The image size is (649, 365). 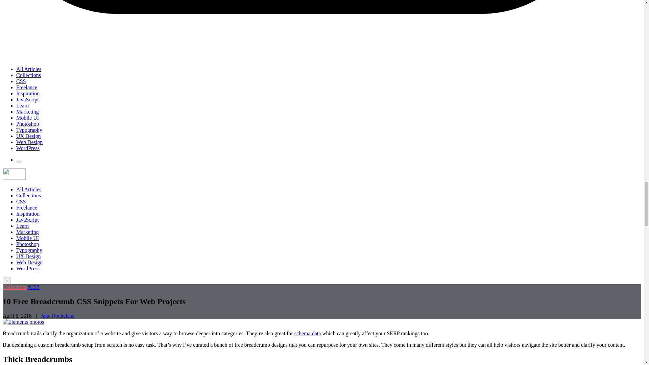 What do you see at coordinates (28, 256) in the screenshot?
I see `UX Design` at bounding box center [28, 256].